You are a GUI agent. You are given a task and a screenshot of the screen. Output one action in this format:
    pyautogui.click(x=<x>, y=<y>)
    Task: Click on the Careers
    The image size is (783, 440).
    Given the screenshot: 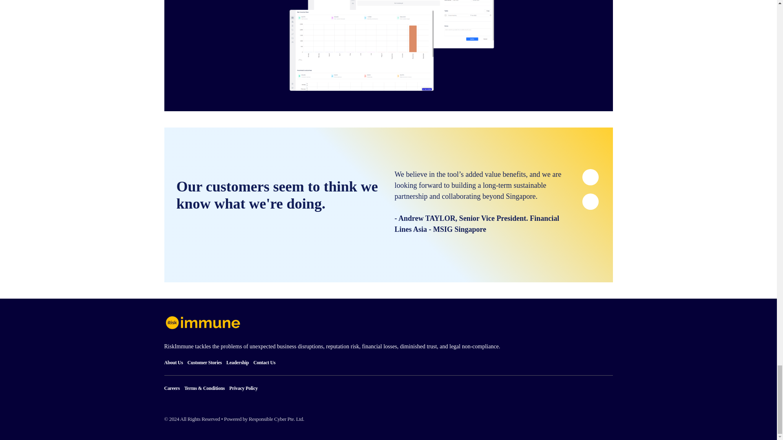 What is the action you would take?
    pyautogui.click(x=174, y=388)
    